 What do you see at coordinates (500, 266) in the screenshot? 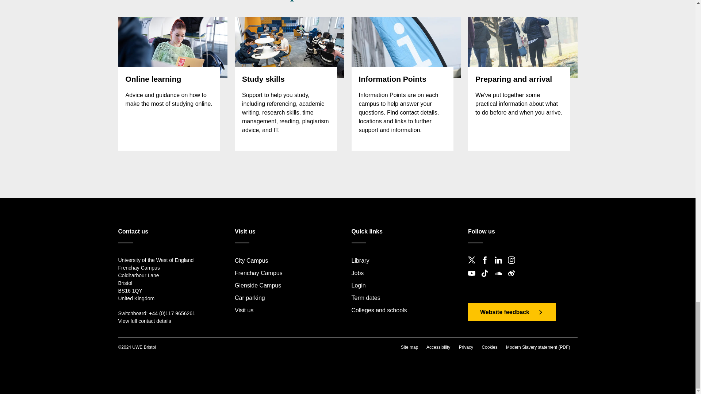
I see `LinkedIn` at bounding box center [500, 266].